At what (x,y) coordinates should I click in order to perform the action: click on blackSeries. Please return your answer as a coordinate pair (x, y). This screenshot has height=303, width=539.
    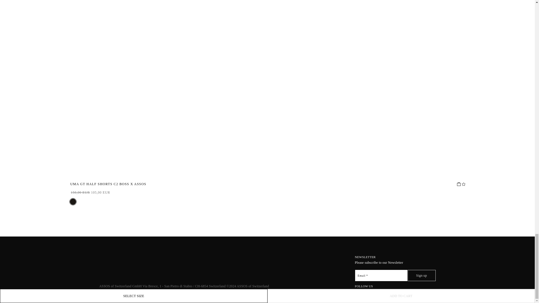
    Looking at the image, I should click on (73, 202).